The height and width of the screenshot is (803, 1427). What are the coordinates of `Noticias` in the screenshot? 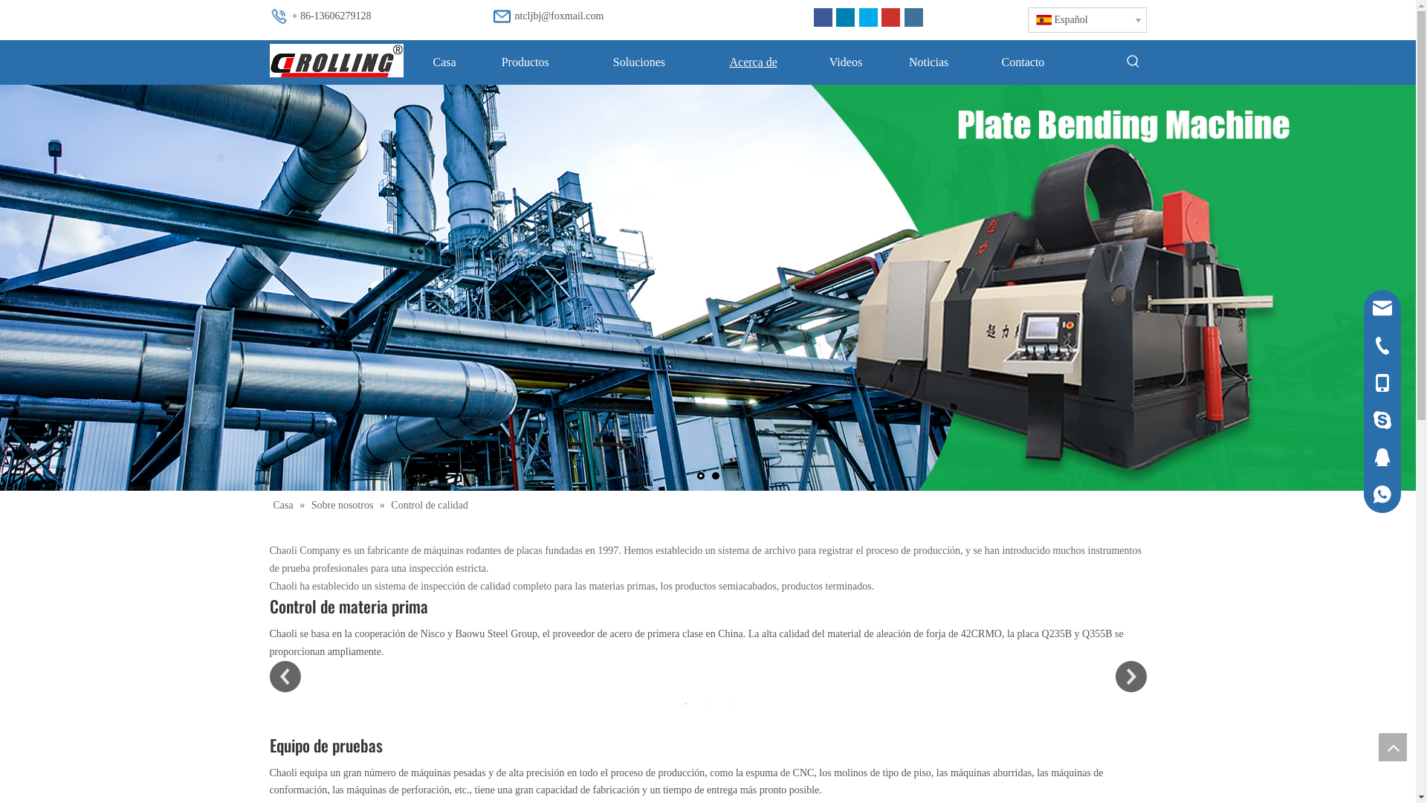 It's located at (929, 62).